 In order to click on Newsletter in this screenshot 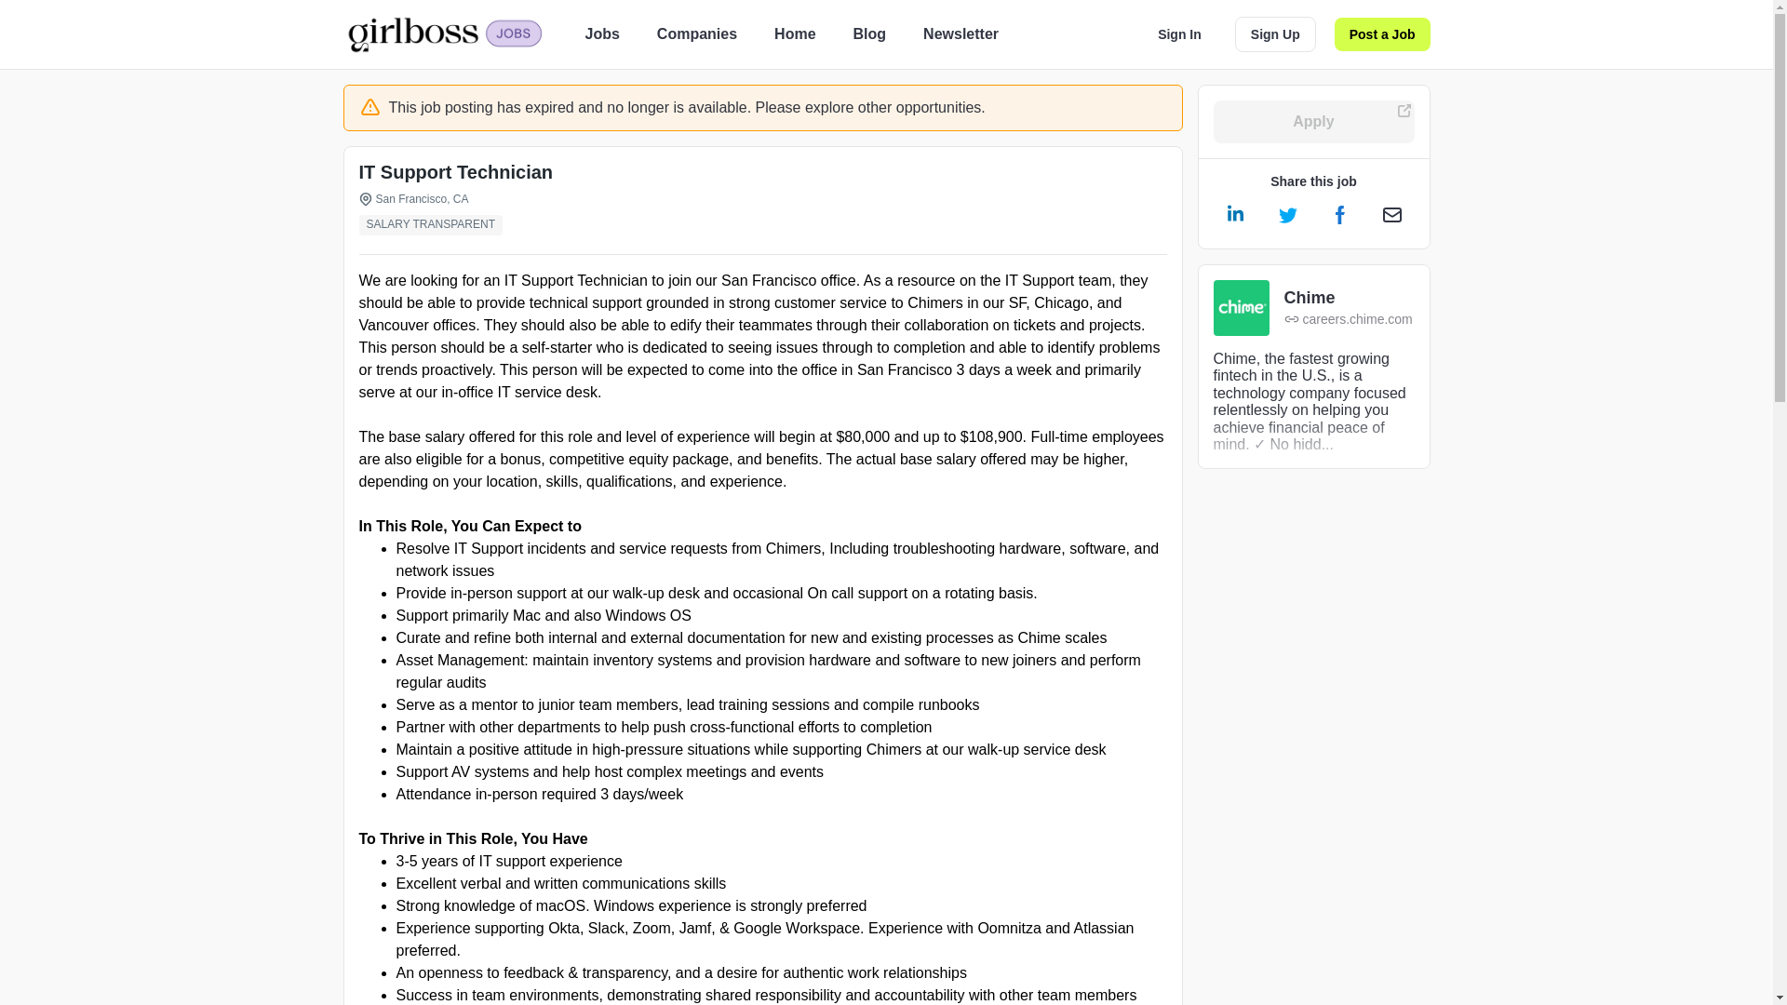, I will do `click(961, 33)`.